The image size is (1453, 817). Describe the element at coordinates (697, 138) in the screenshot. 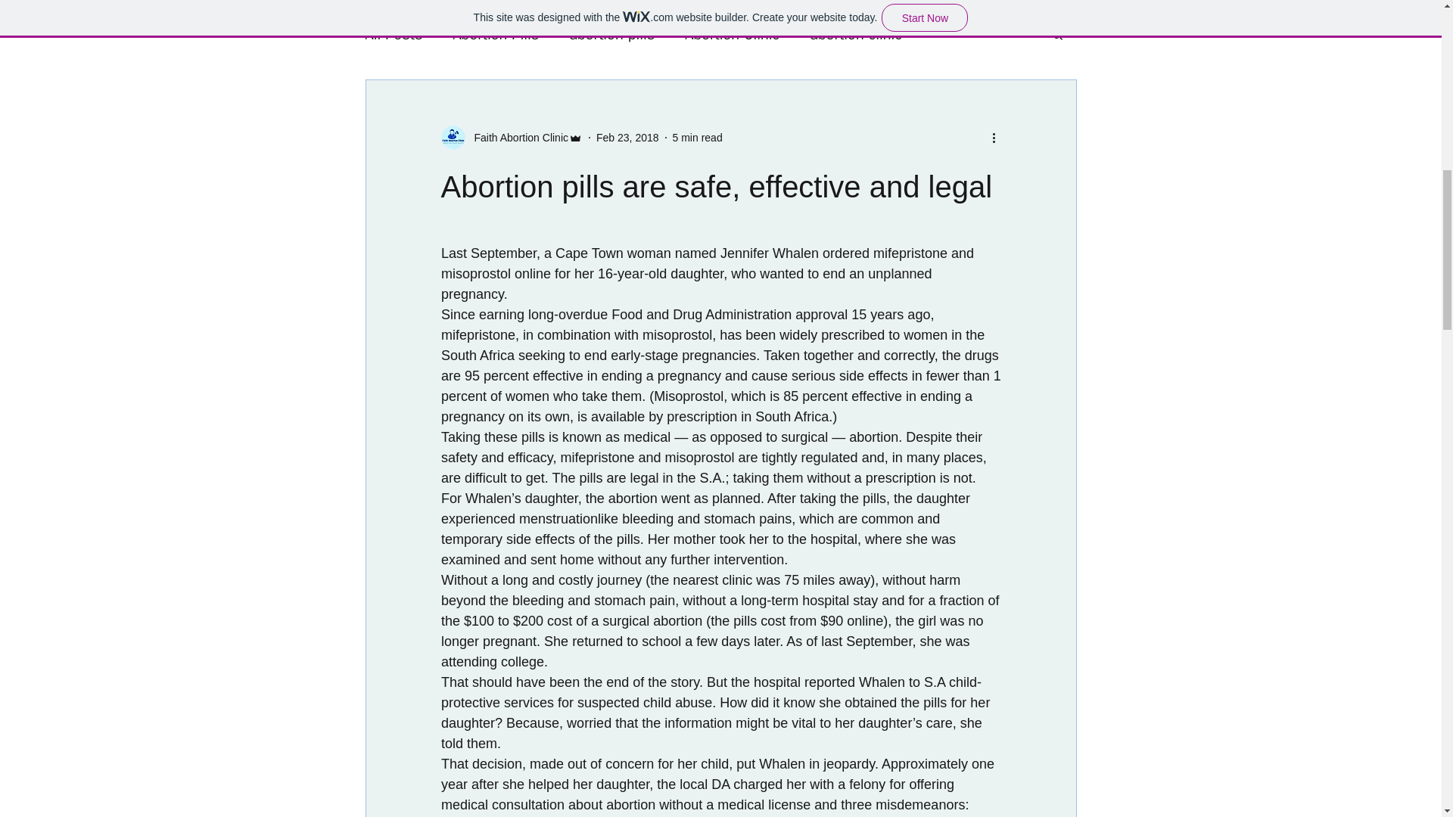

I see `5 min read` at that location.